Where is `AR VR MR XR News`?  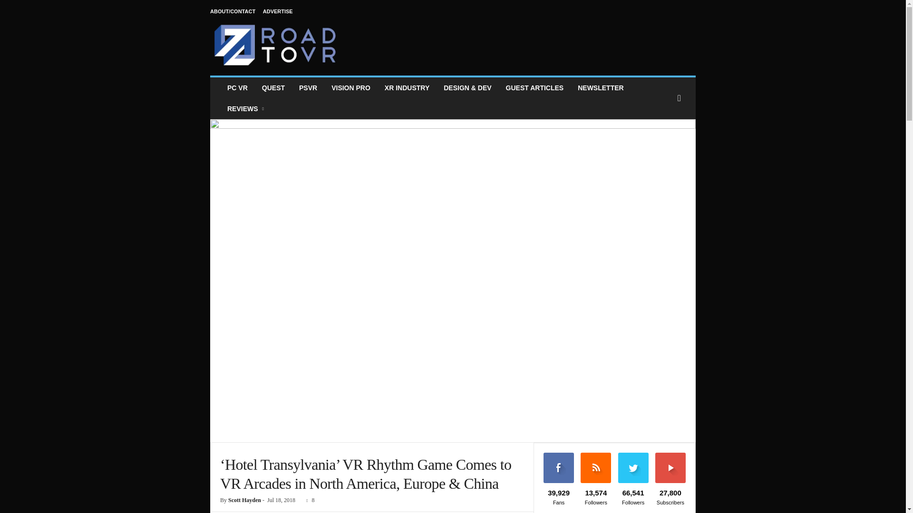
AR VR MR XR News is located at coordinates (407, 88).